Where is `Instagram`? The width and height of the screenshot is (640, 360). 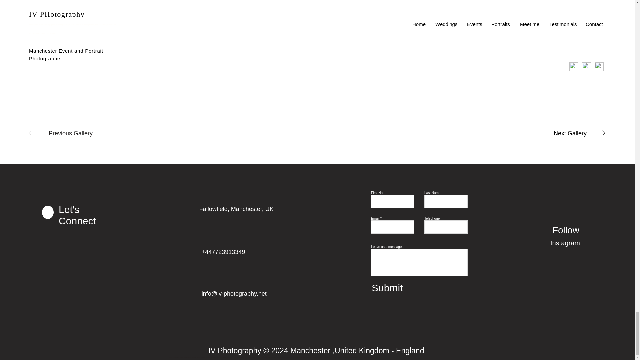
Instagram is located at coordinates (574, 243).